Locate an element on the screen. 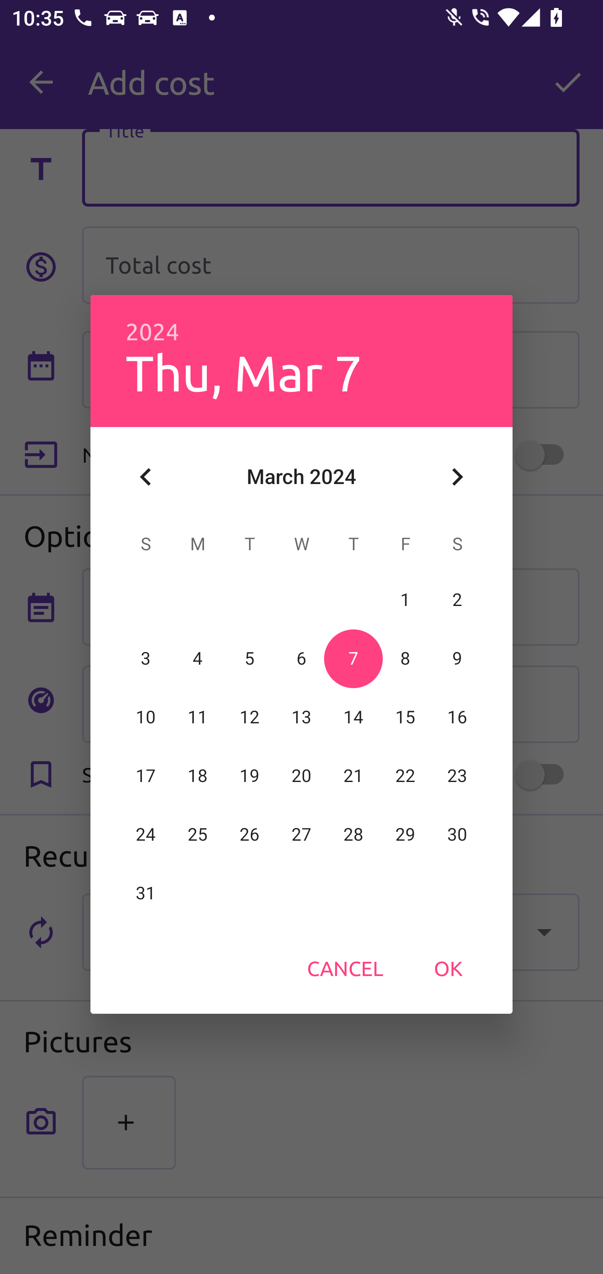 The height and width of the screenshot is (1274, 603). 24 24 March 2024 is located at coordinates (146, 834).